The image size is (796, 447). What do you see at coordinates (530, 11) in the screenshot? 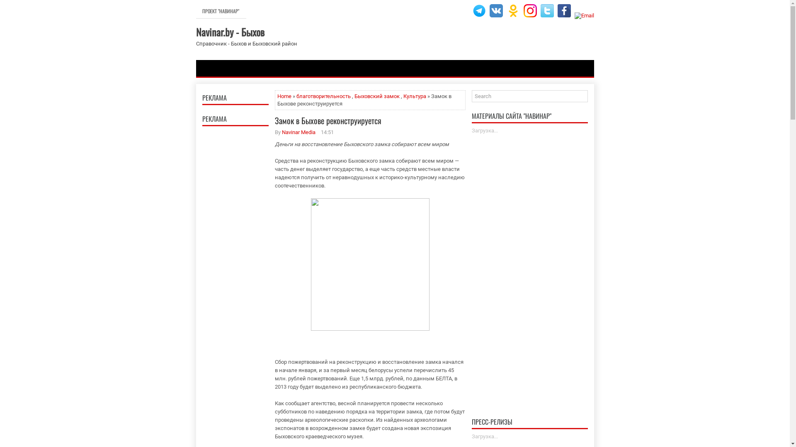
I see `Instaram` at bounding box center [530, 11].